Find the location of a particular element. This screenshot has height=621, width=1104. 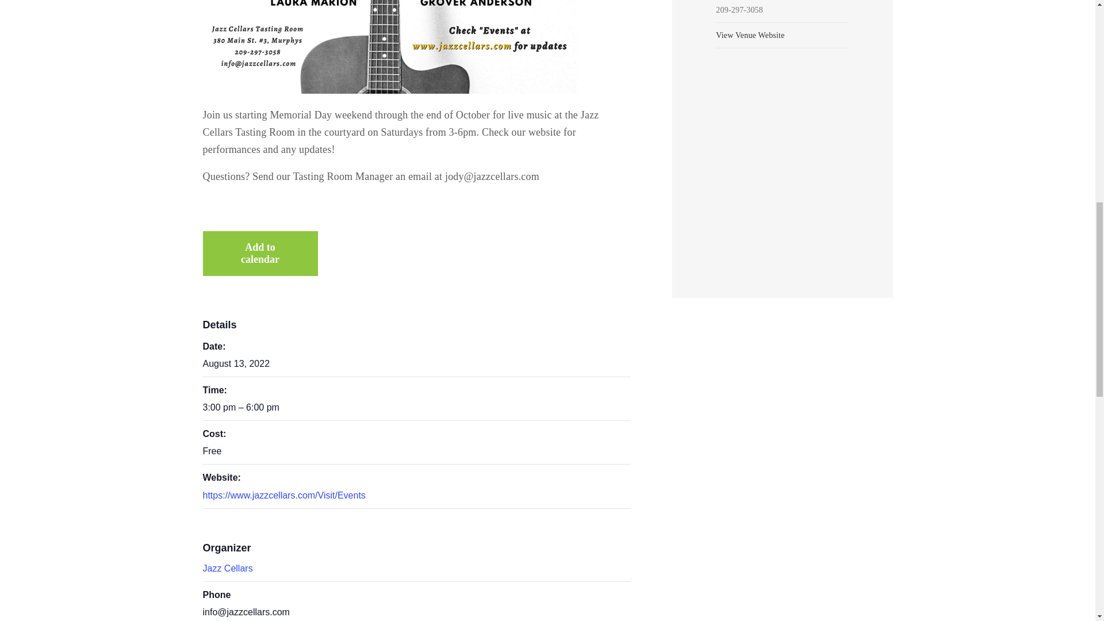

Jazz Cellars is located at coordinates (227, 568).